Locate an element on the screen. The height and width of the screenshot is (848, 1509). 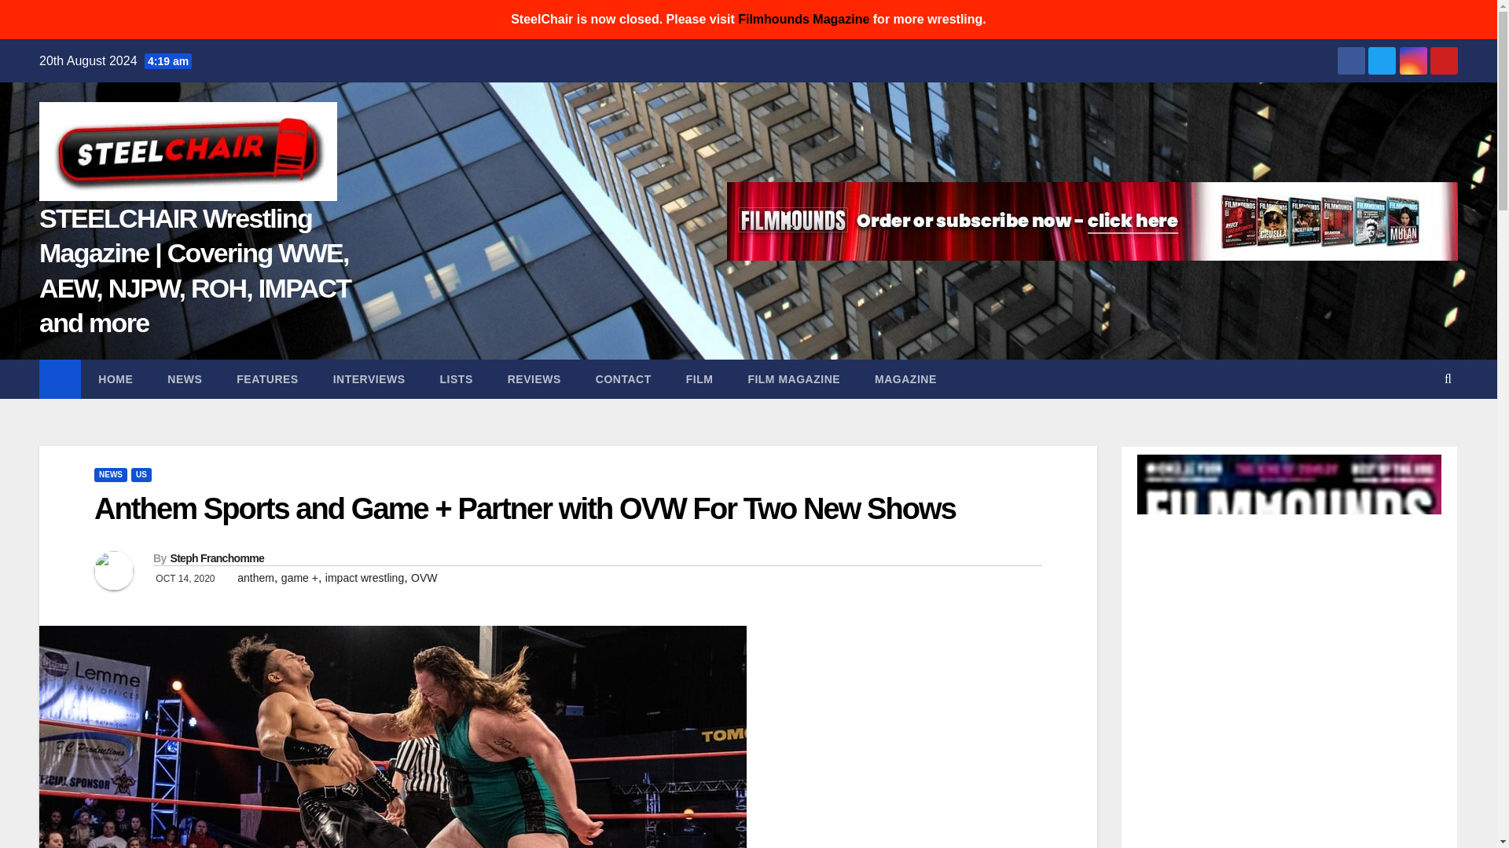
FILM is located at coordinates (699, 378).